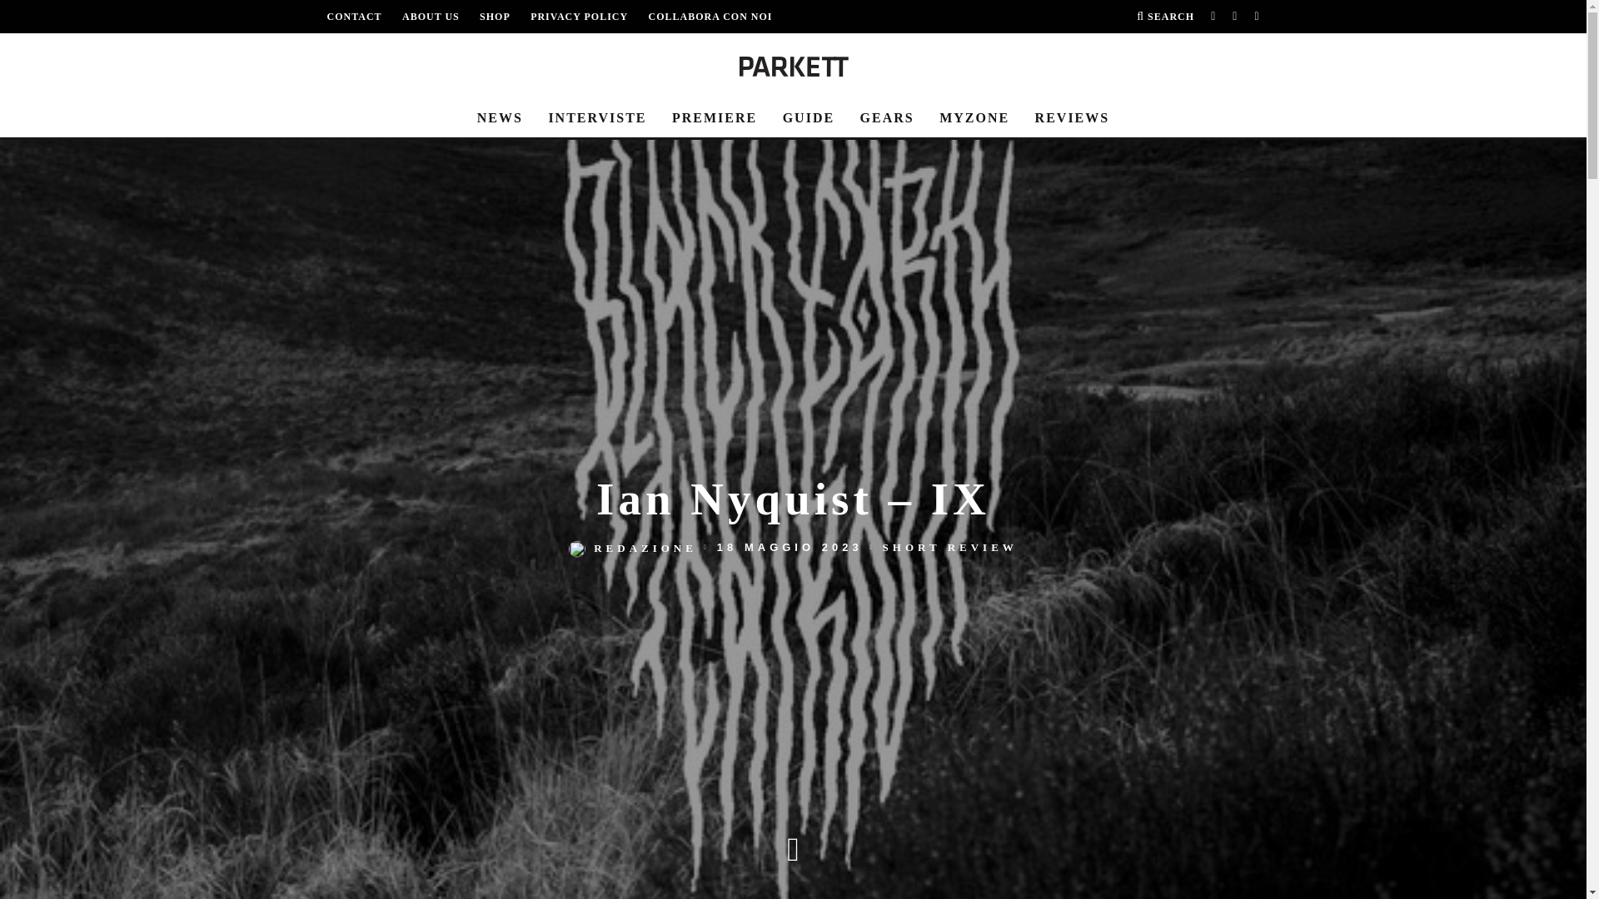  I want to click on SHOP, so click(495, 17).